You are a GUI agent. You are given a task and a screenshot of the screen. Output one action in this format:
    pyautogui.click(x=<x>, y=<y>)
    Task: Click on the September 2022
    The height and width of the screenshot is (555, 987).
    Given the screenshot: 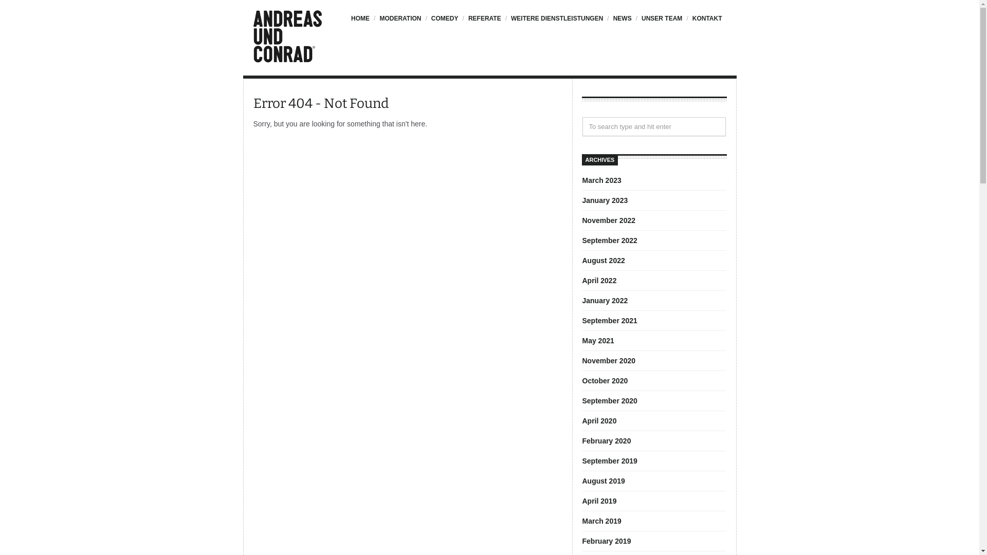 What is the action you would take?
    pyautogui.click(x=610, y=240)
    